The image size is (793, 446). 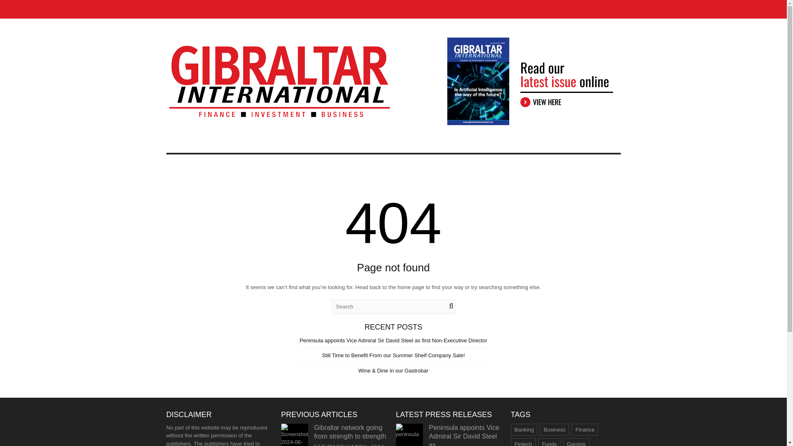 What do you see at coordinates (585, 430) in the screenshot?
I see `2 topics` at bounding box center [585, 430].